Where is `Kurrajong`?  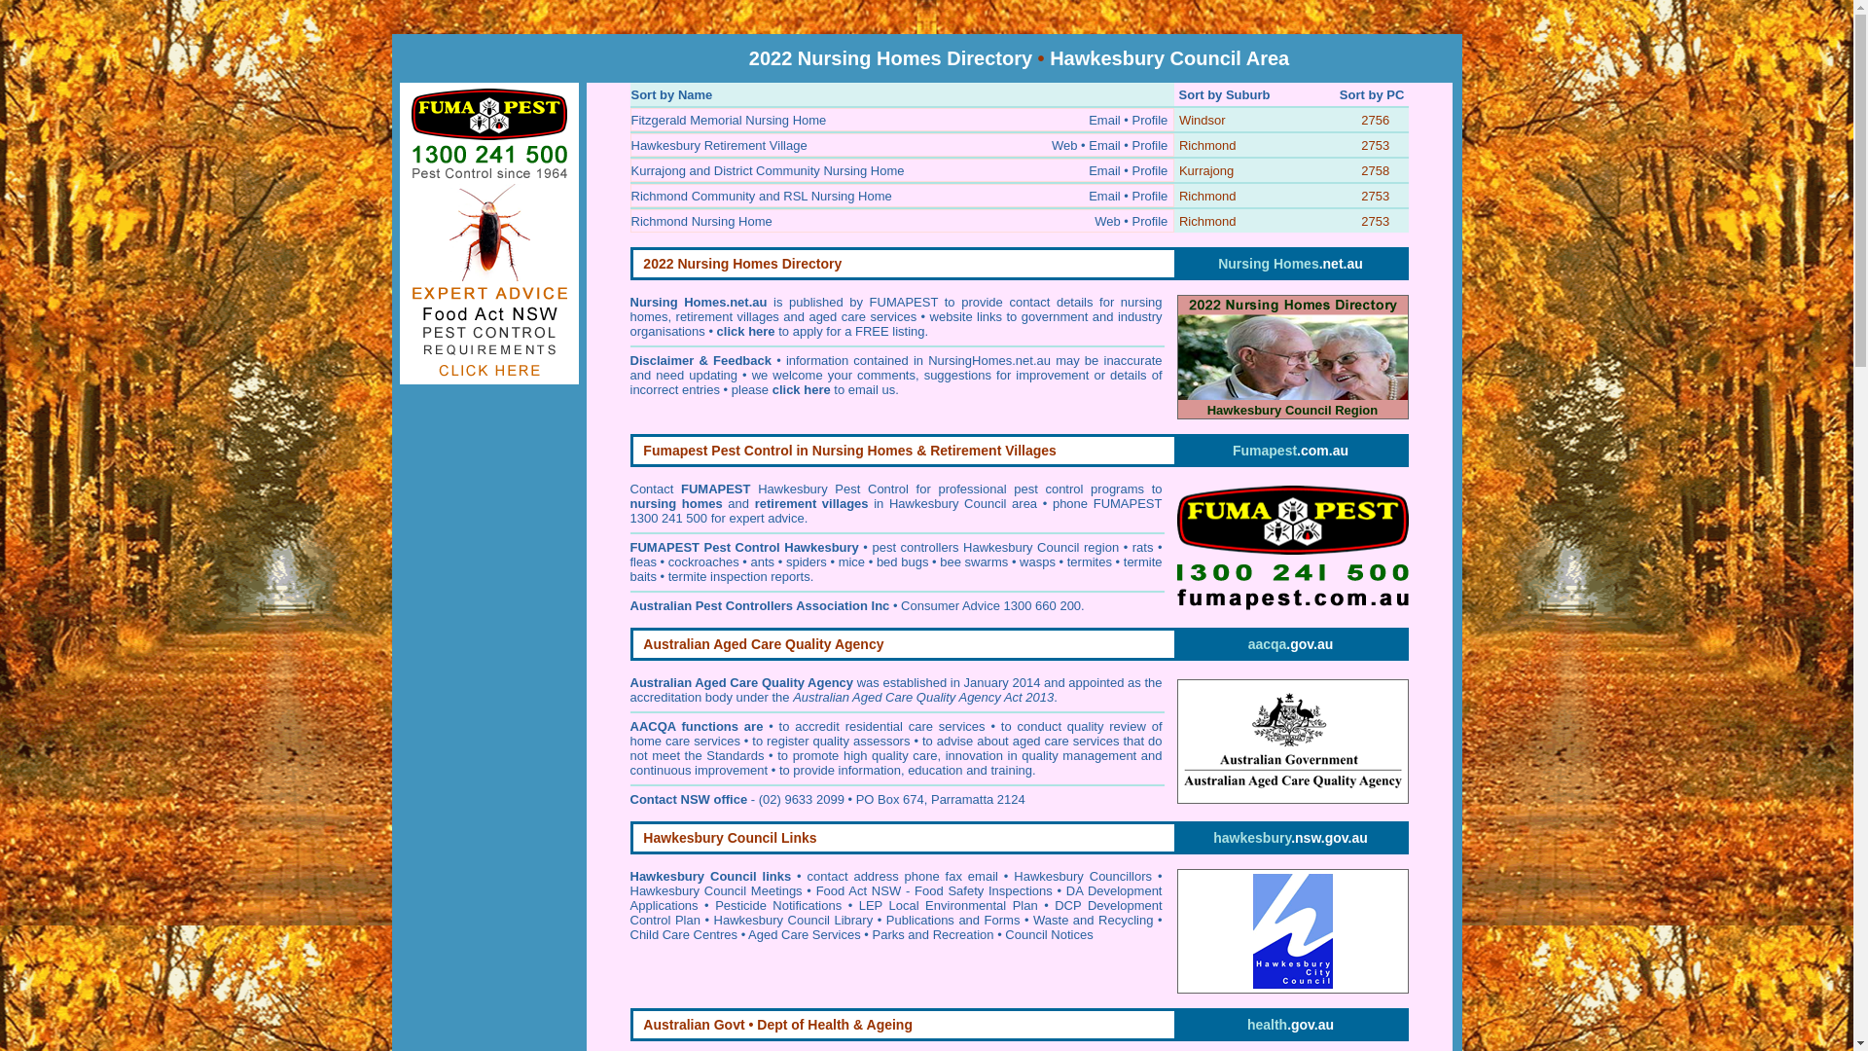 Kurrajong is located at coordinates (1206, 171).